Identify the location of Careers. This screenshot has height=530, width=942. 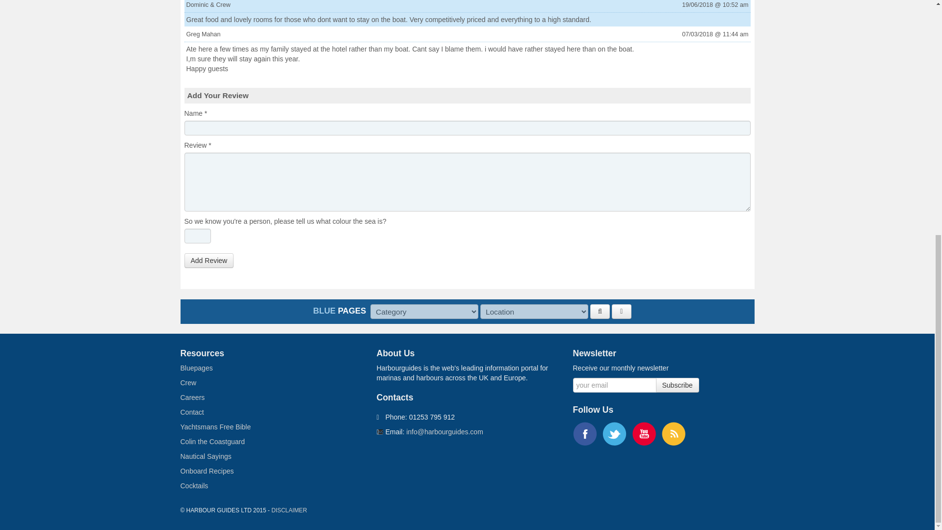
(193, 397).